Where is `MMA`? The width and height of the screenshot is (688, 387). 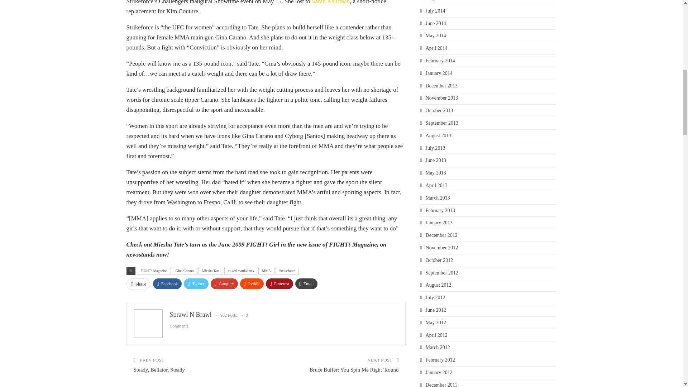 MMA is located at coordinates (267, 271).